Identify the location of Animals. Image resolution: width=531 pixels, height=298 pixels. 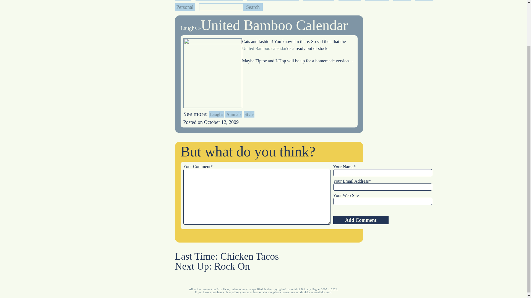
(233, 114).